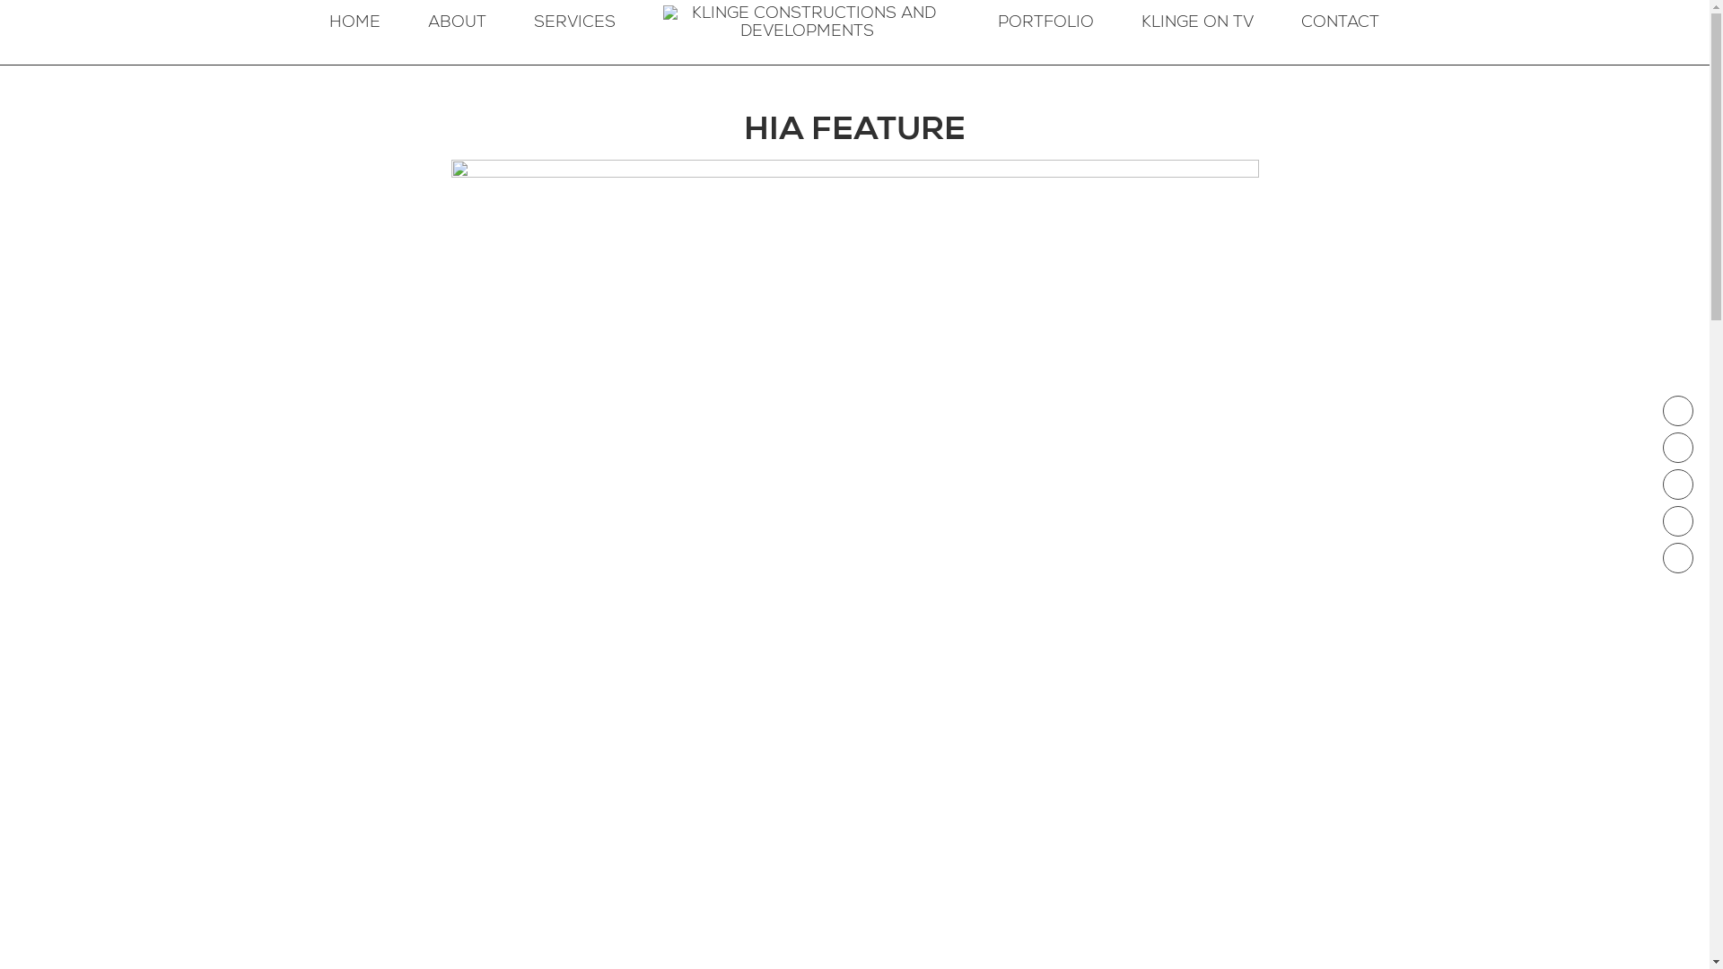 The width and height of the screenshot is (1723, 969). Describe the element at coordinates (1046, 23) in the screenshot. I see `PORTFOLIO` at that location.